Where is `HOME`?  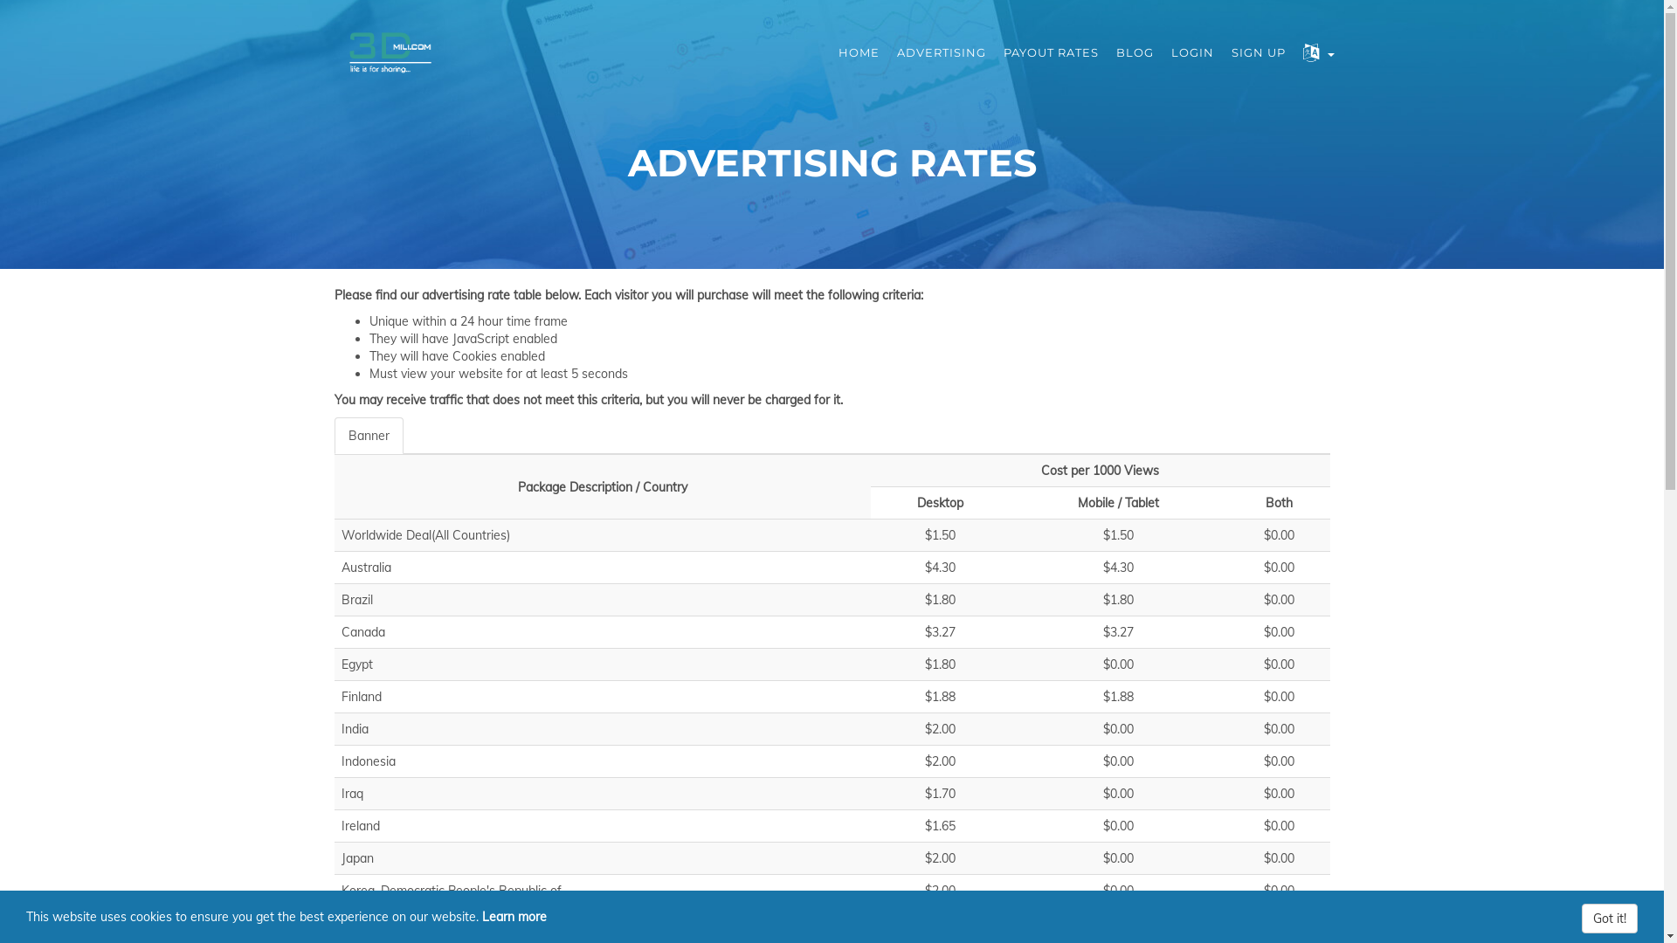
HOME is located at coordinates (859, 52).